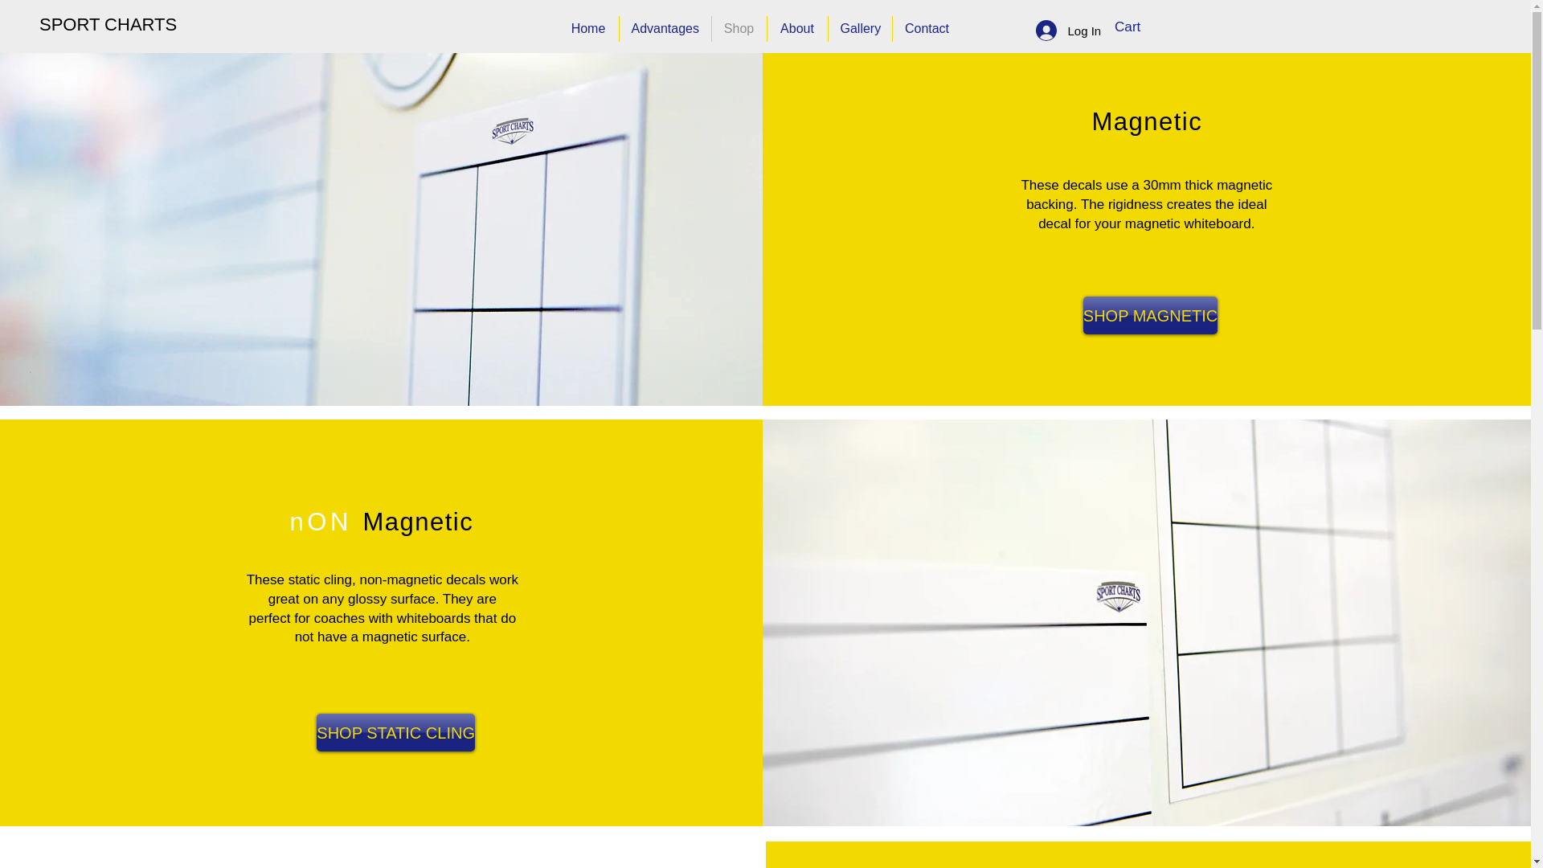 The image size is (1543, 868). What do you see at coordinates (739, 29) in the screenshot?
I see `Shop` at bounding box center [739, 29].